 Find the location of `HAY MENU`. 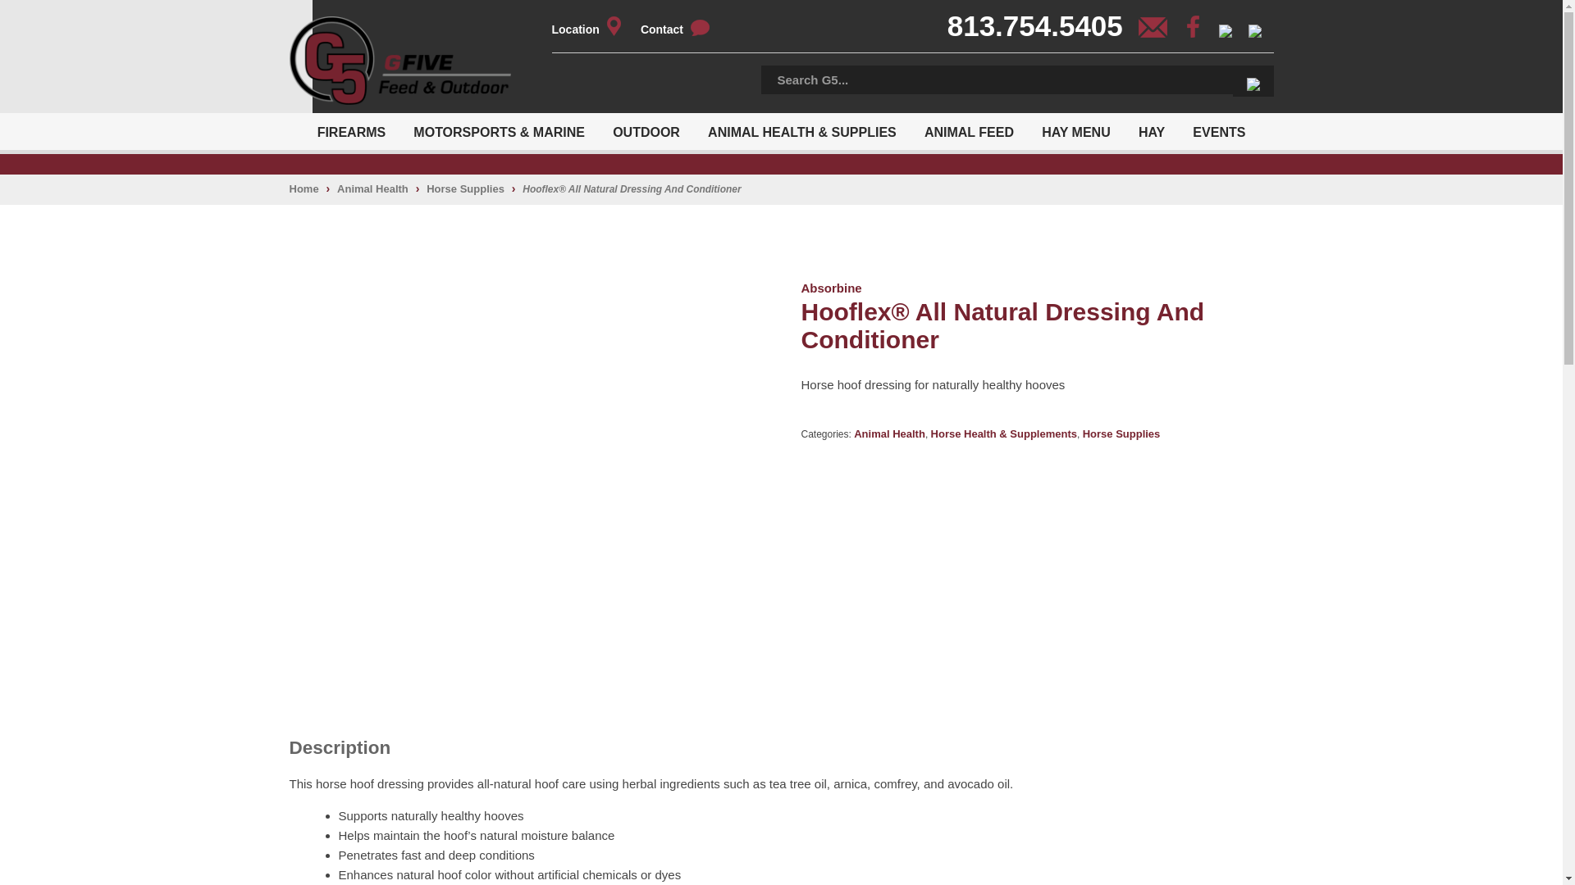

HAY MENU is located at coordinates (1076, 131).